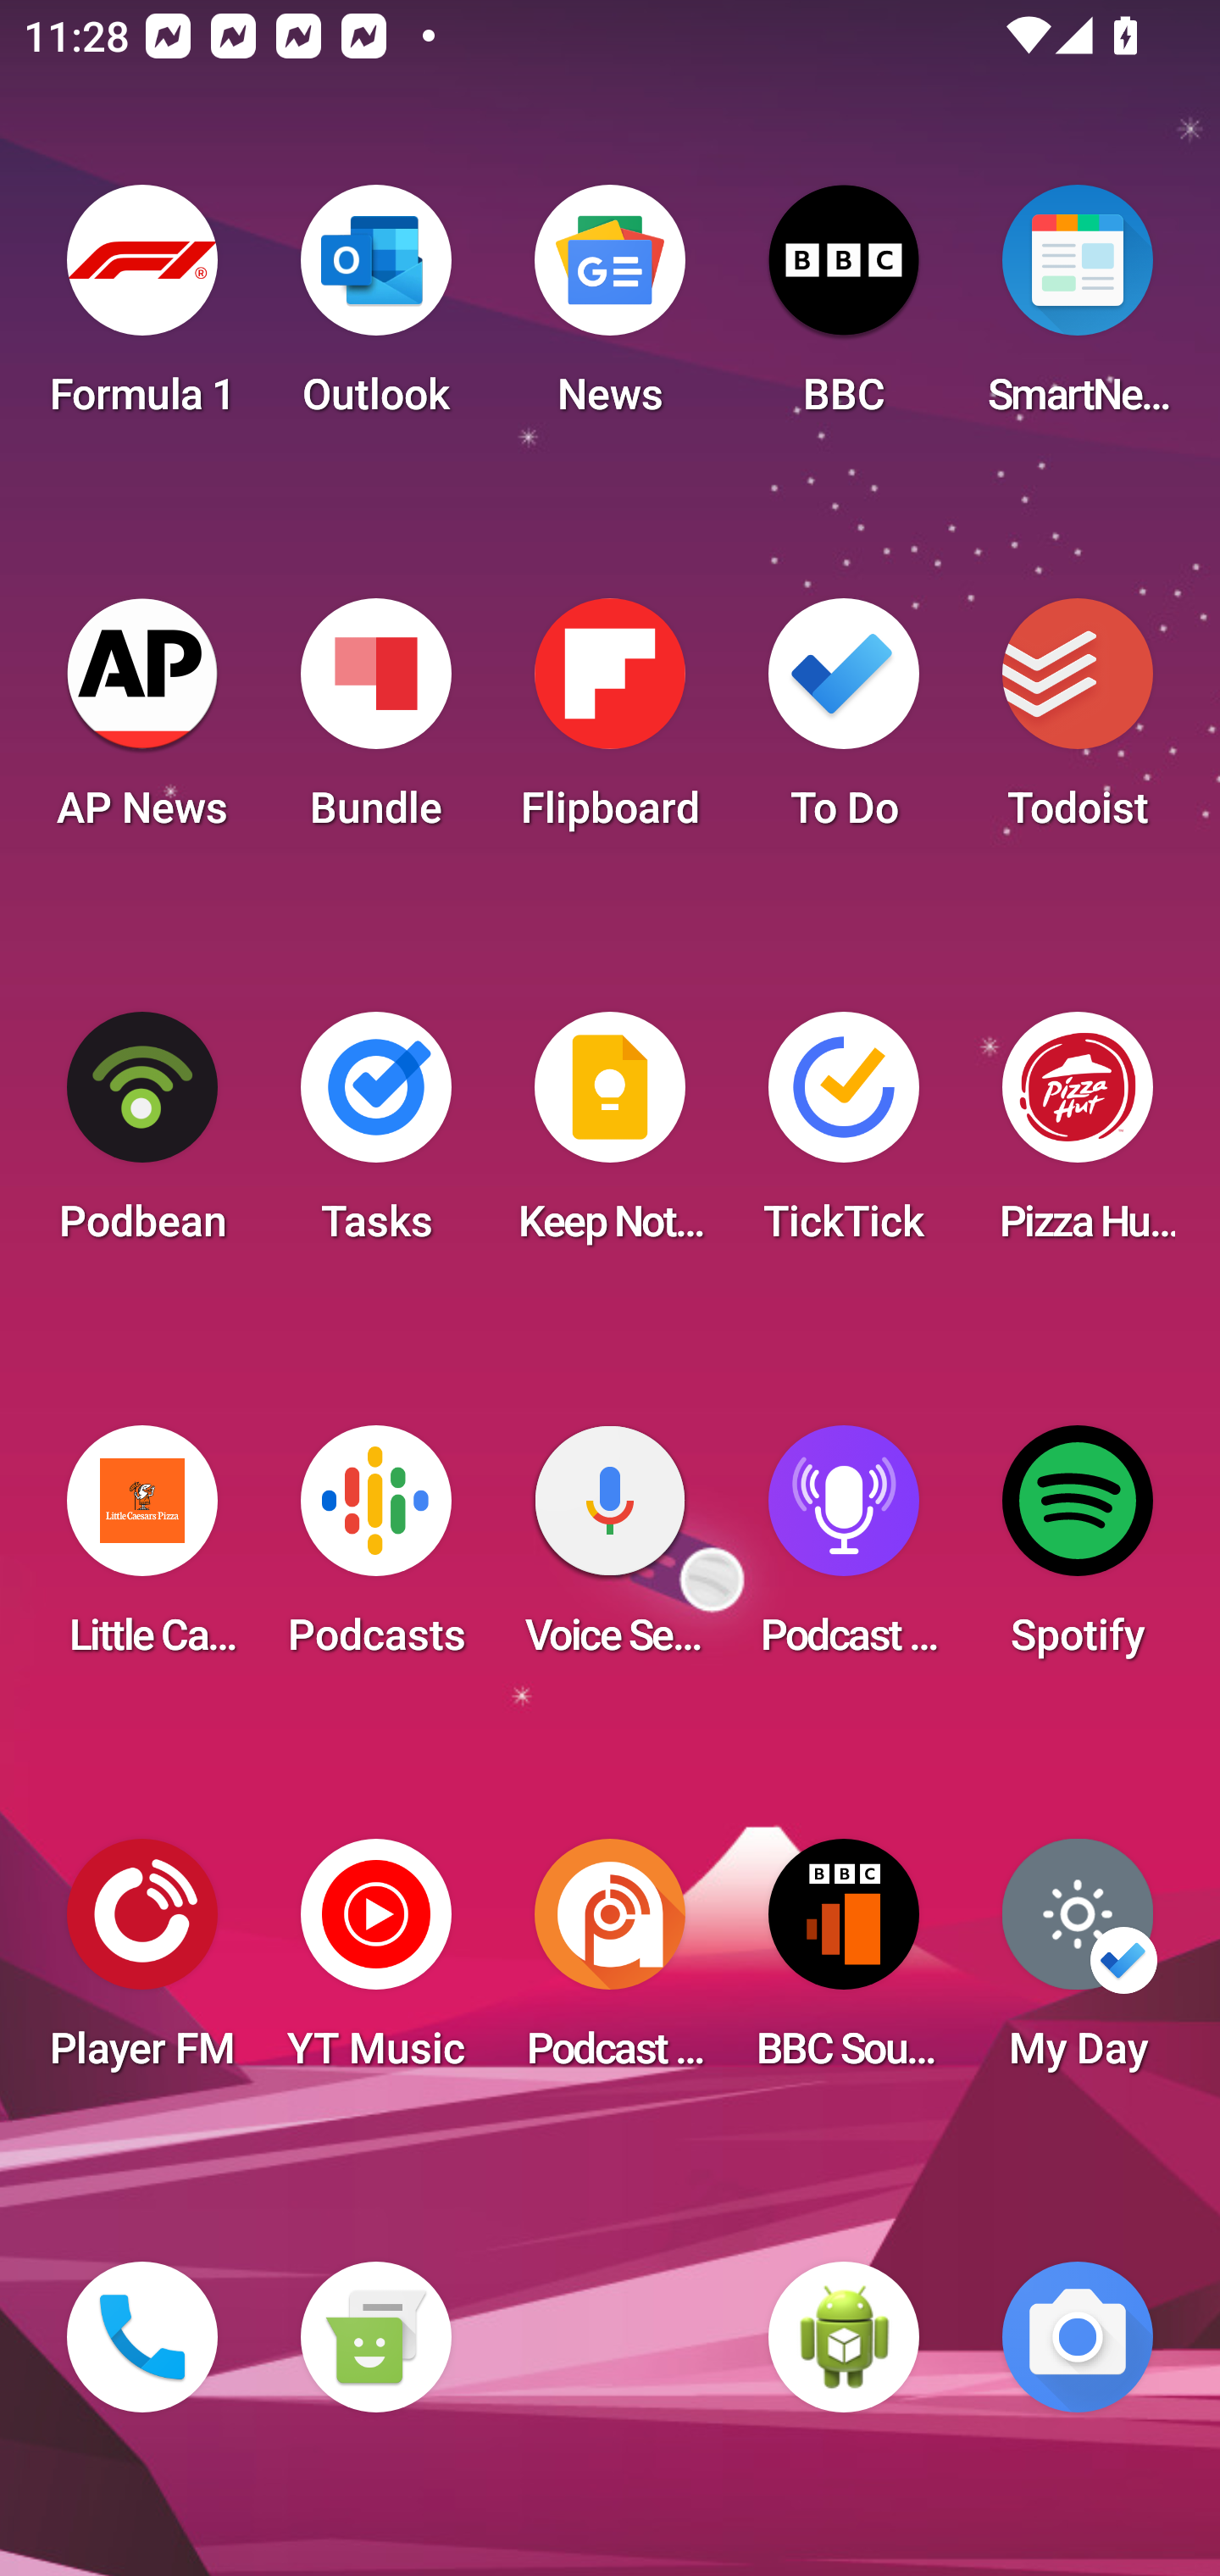 This screenshot has height=2576, width=1220. Describe the element at coordinates (142, 1964) in the screenshot. I see `Player FM` at that location.